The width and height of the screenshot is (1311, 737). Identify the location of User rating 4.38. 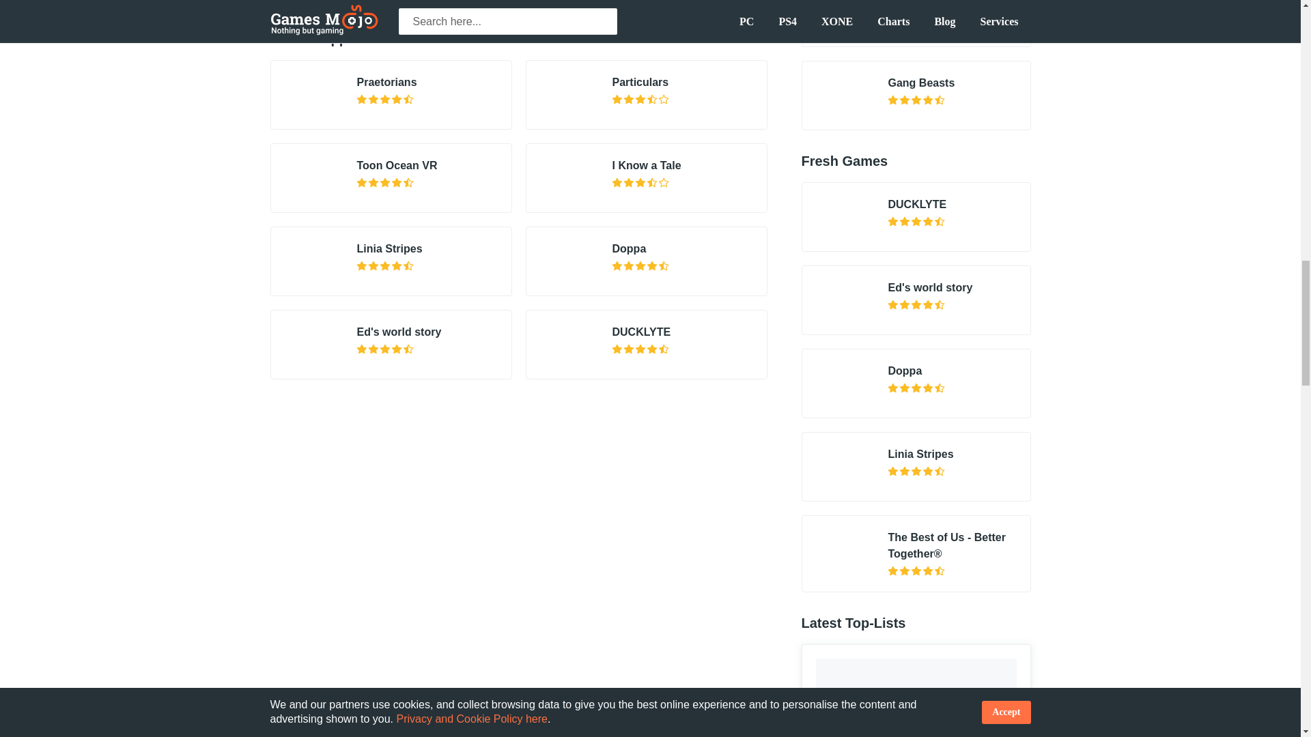
(386, 100).